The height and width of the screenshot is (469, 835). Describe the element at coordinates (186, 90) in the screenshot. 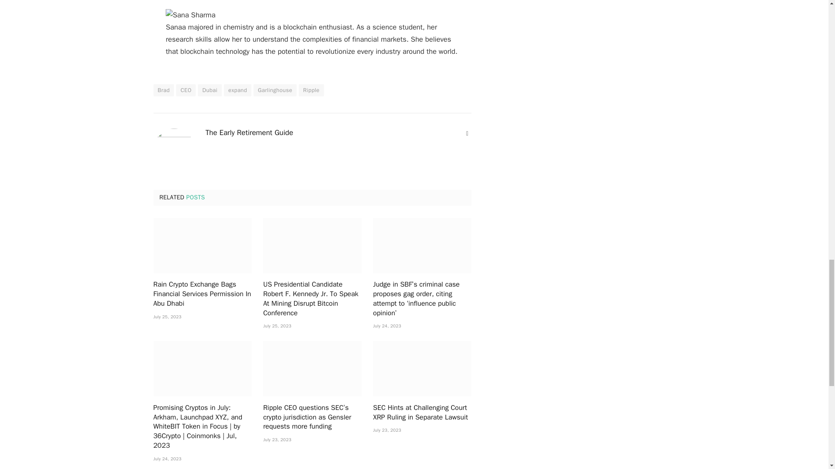

I see `CEO` at that location.